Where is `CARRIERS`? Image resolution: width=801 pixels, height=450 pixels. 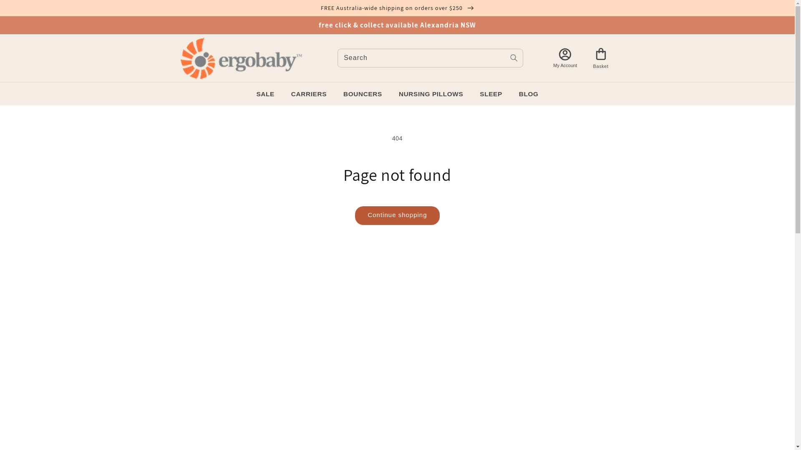 CARRIERS is located at coordinates (309, 94).